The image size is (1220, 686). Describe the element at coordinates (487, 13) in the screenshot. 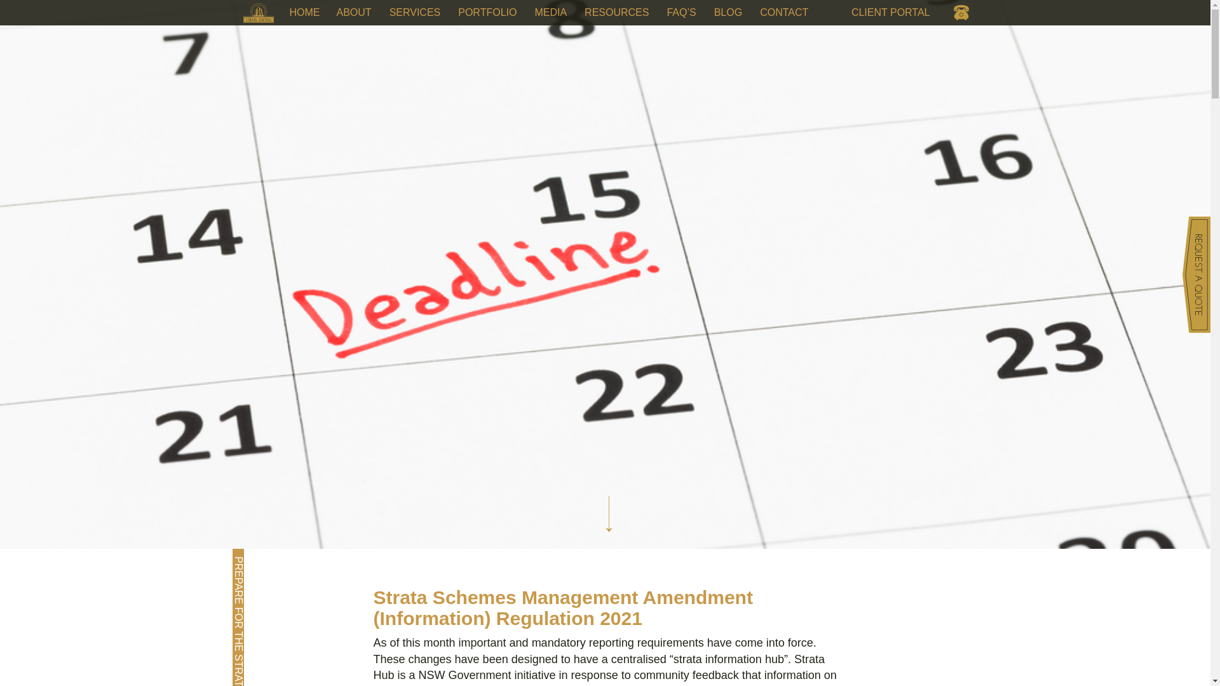

I see `PORTFOLIO` at that location.